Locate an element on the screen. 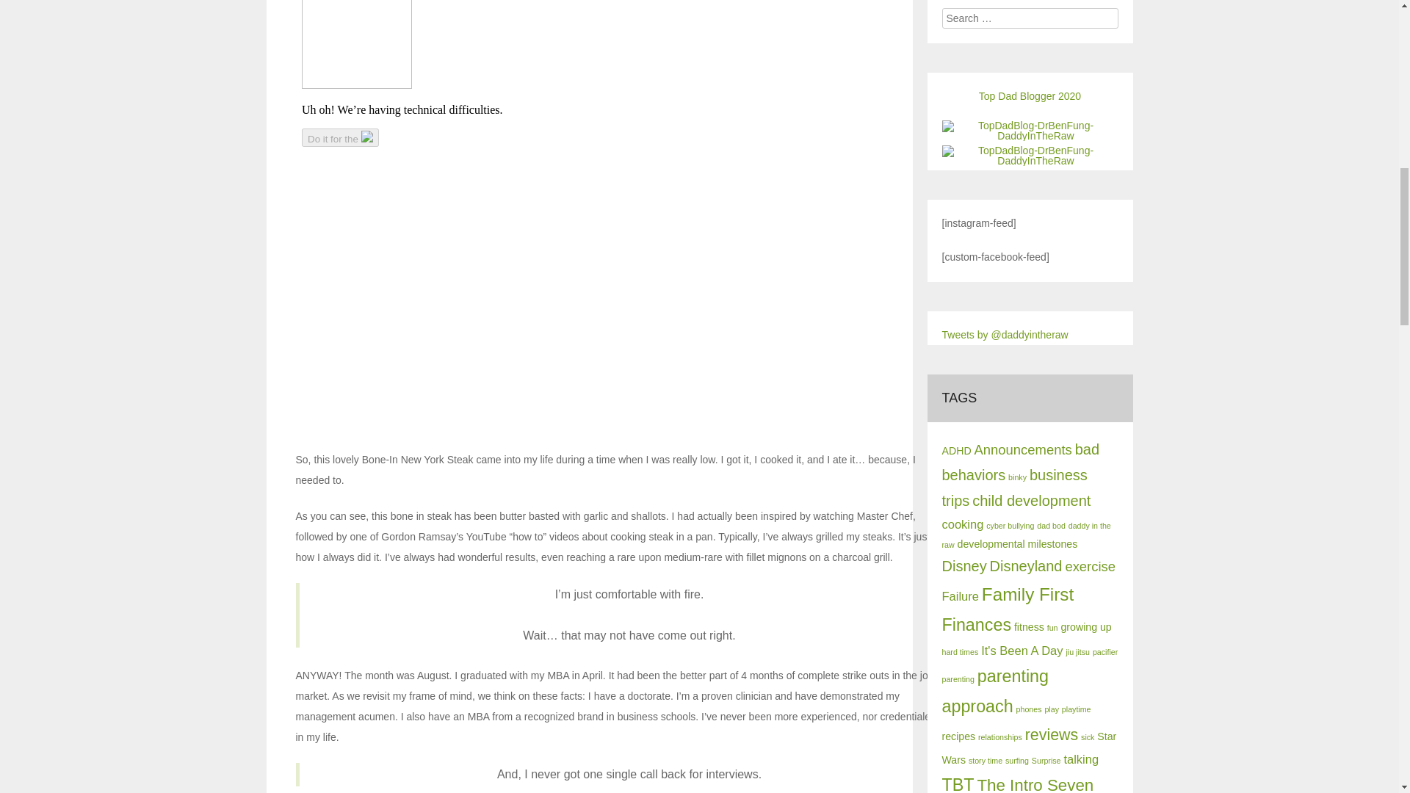  business trips is located at coordinates (1014, 488).